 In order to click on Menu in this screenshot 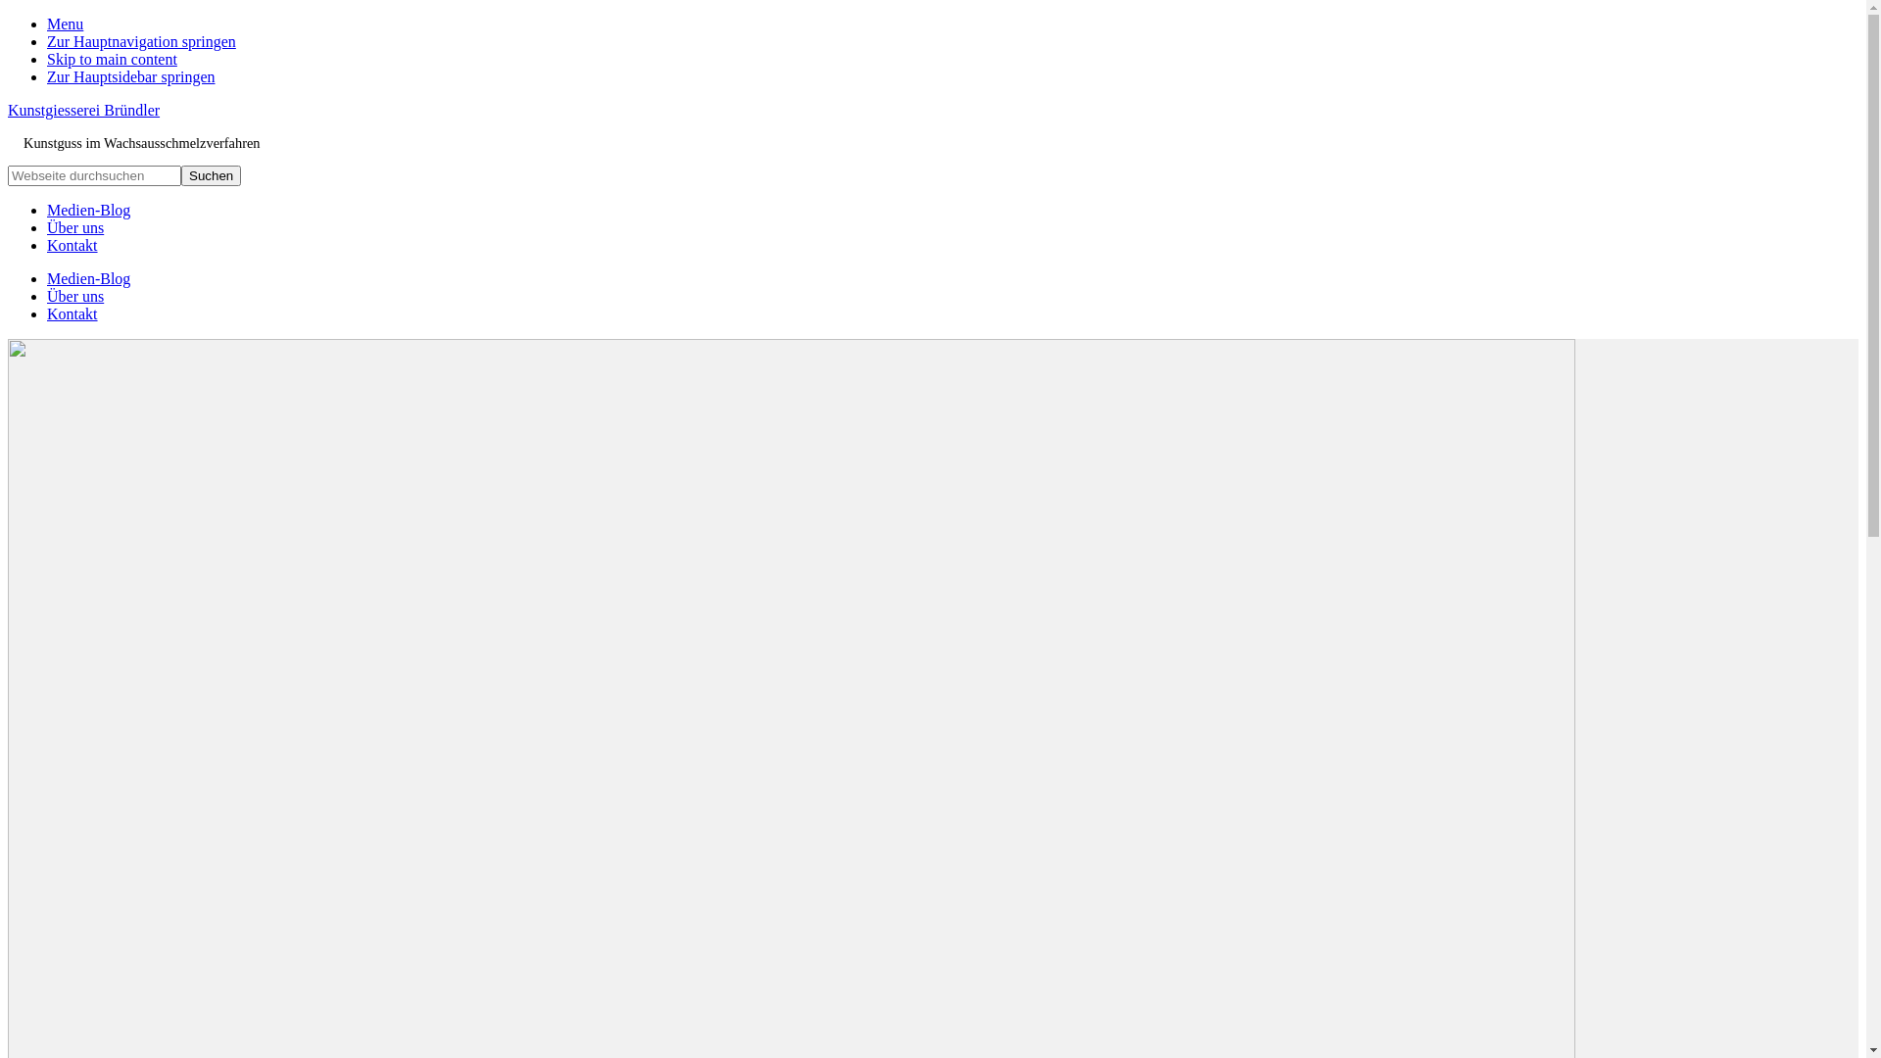, I will do `click(65, 24)`.